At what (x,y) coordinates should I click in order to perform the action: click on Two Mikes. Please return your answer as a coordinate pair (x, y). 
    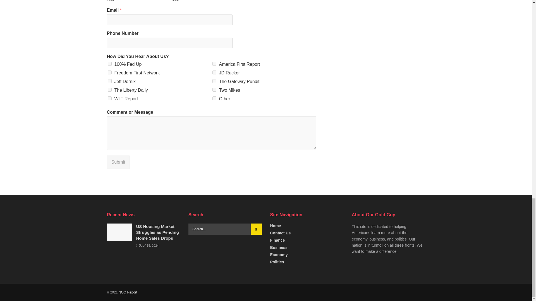
    Looking at the image, I should click on (214, 90).